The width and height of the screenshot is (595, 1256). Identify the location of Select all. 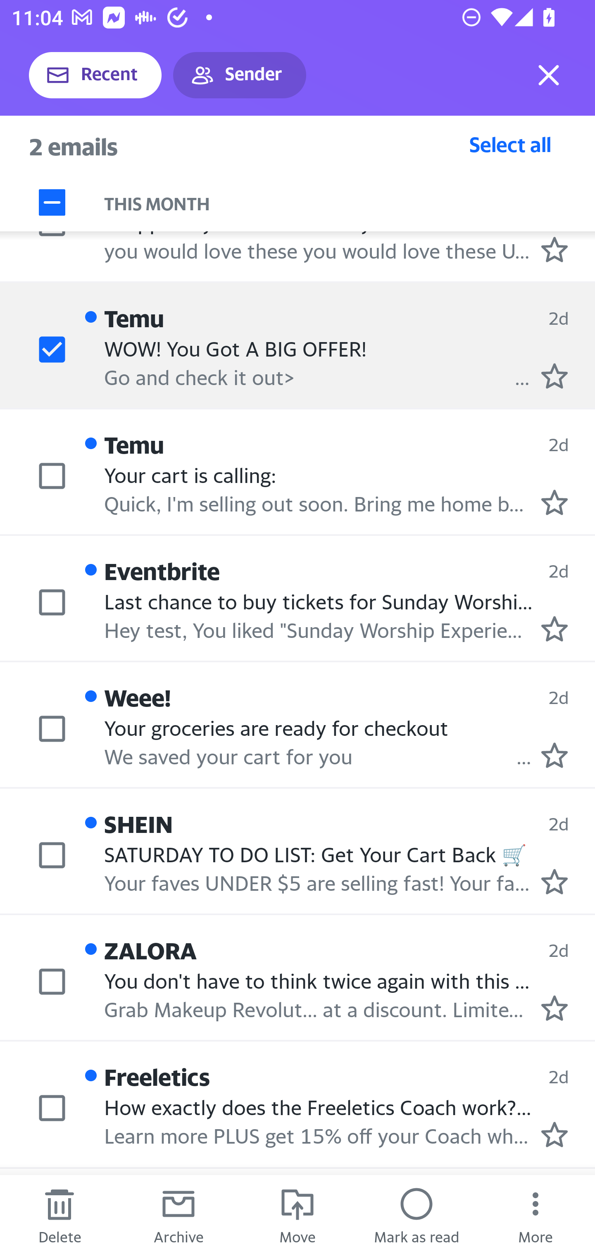
(510, 144).